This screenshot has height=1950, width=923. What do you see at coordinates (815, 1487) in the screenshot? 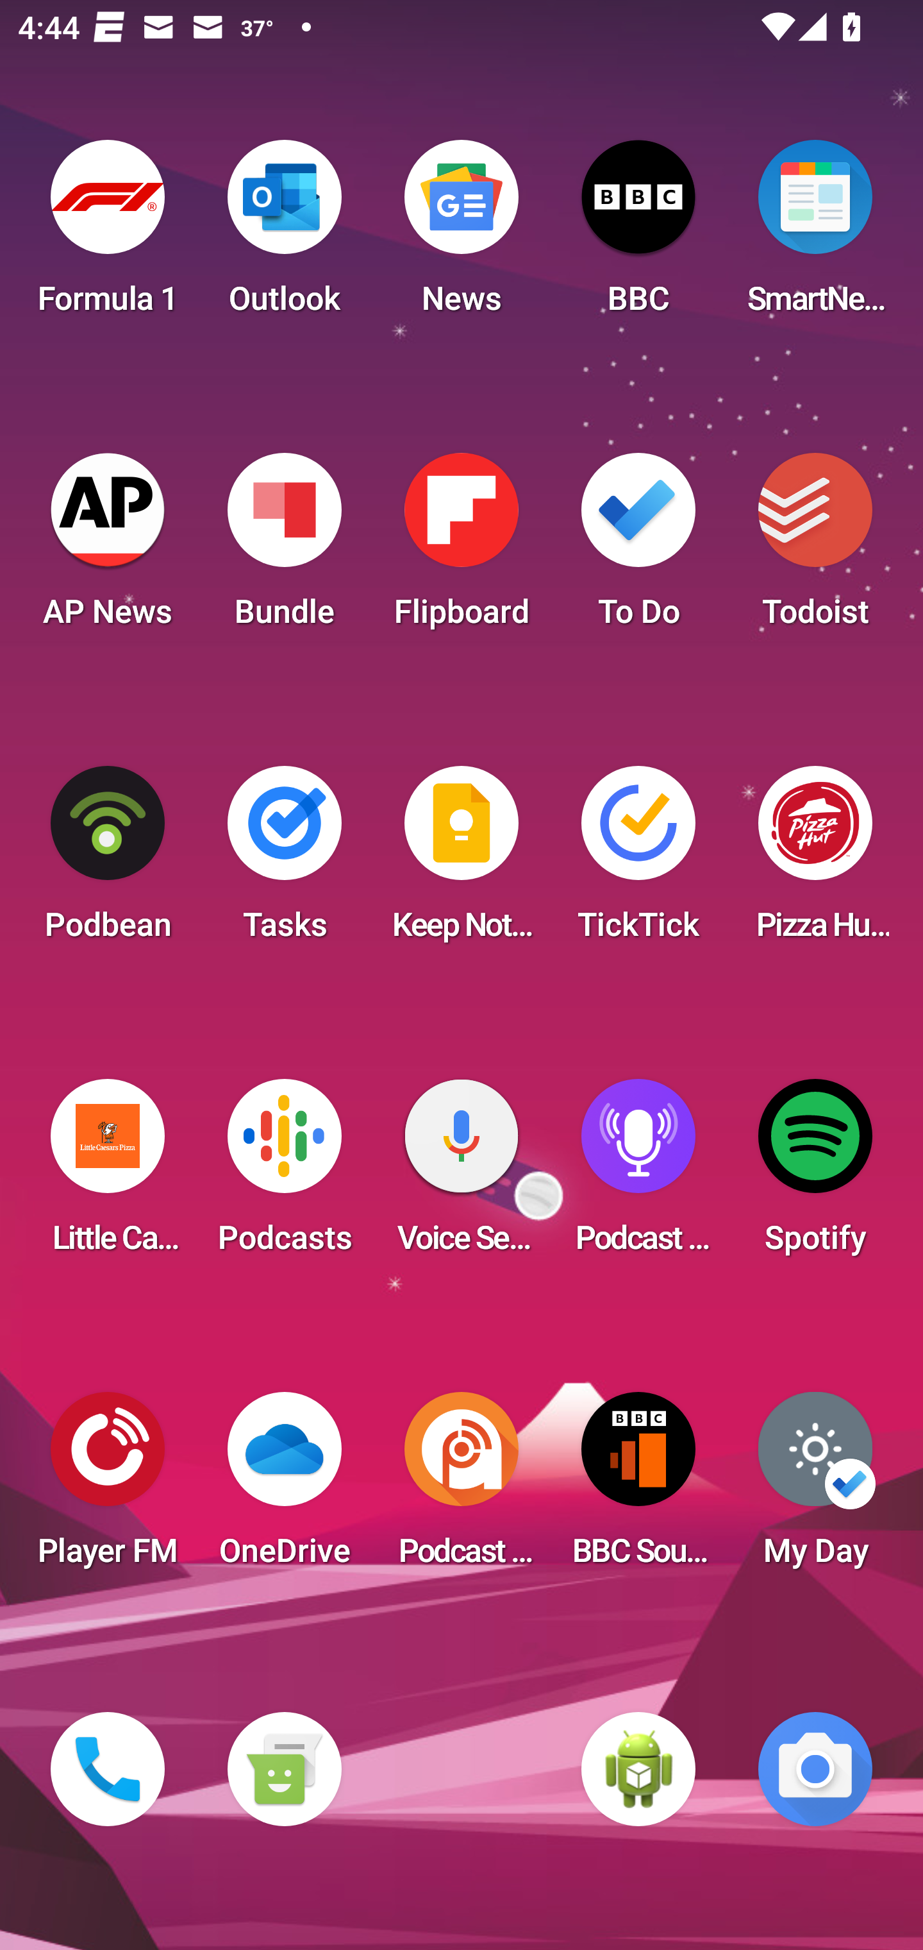
I see `My Day` at bounding box center [815, 1487].